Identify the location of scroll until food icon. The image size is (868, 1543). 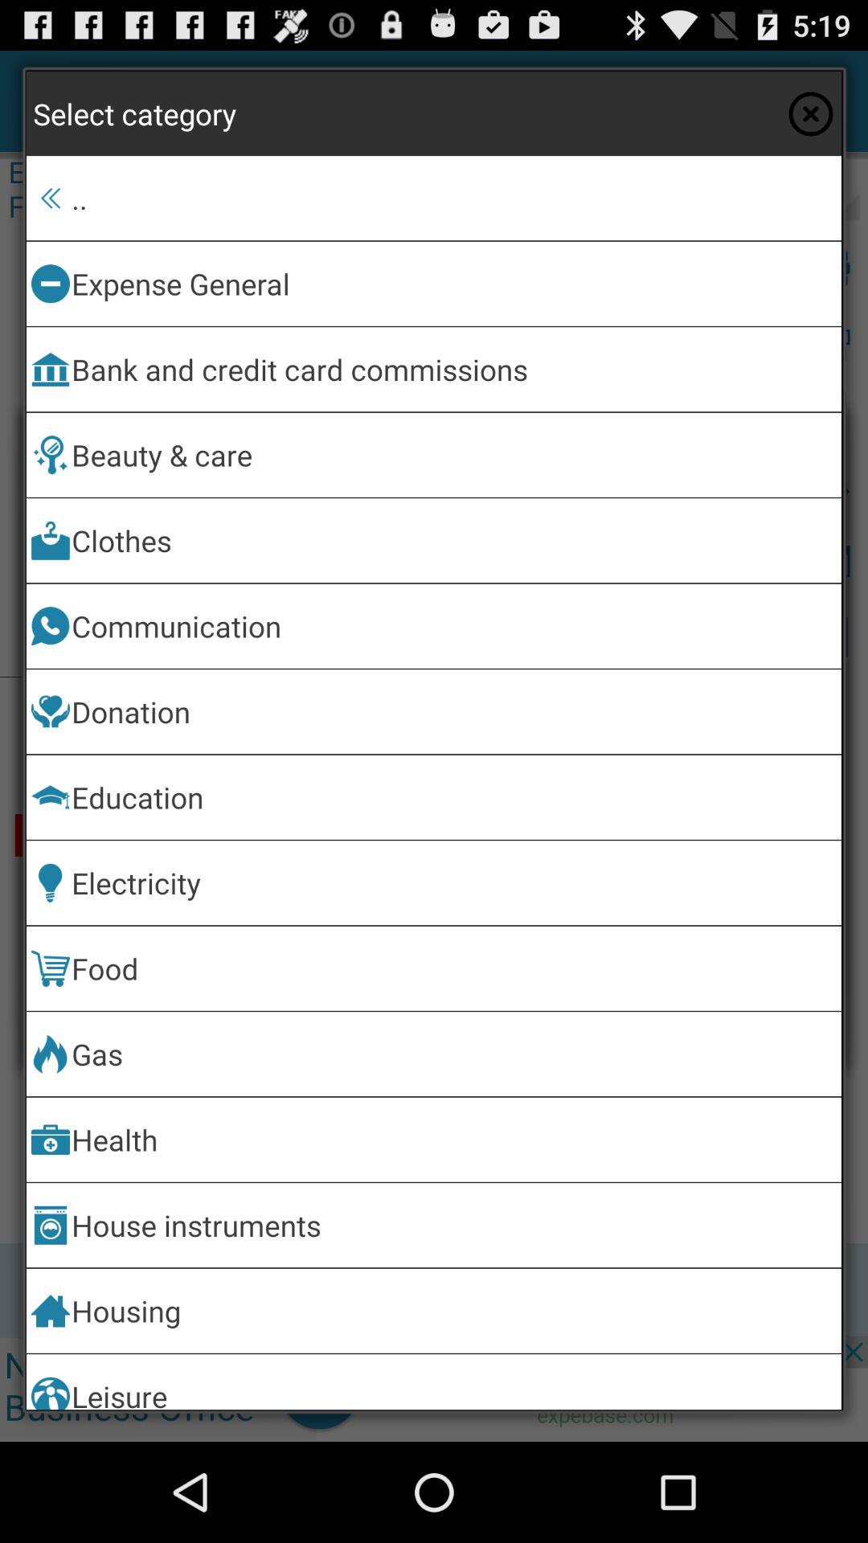
(453, 968).